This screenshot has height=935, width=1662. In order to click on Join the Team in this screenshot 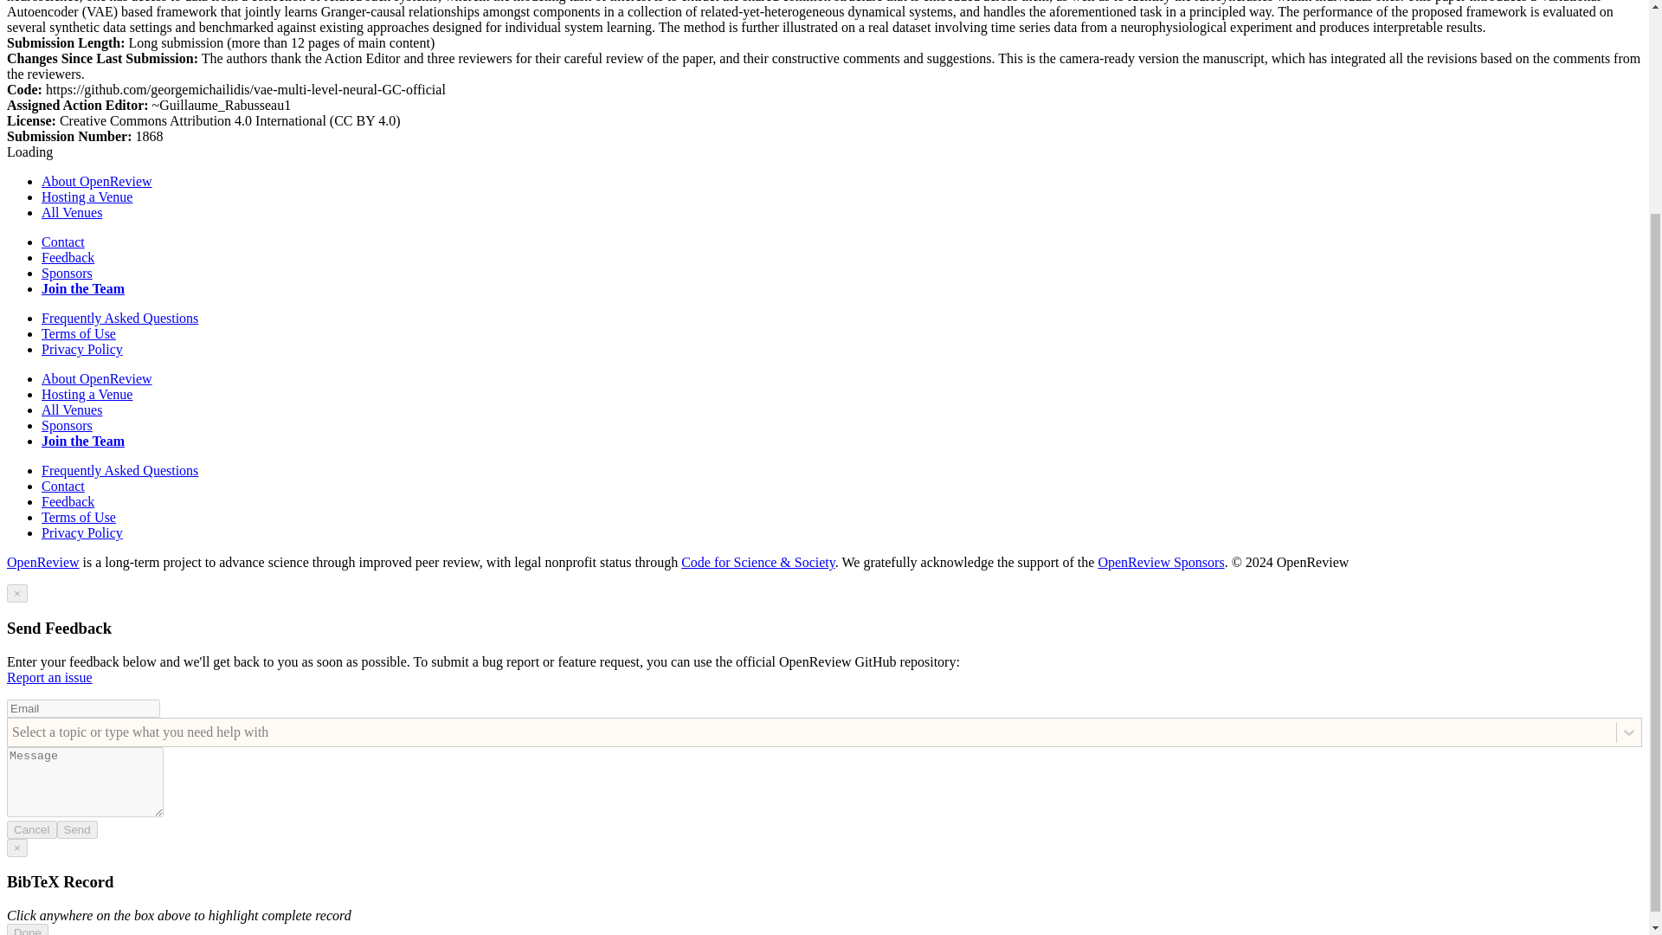, I will do `click(83, 442)`.